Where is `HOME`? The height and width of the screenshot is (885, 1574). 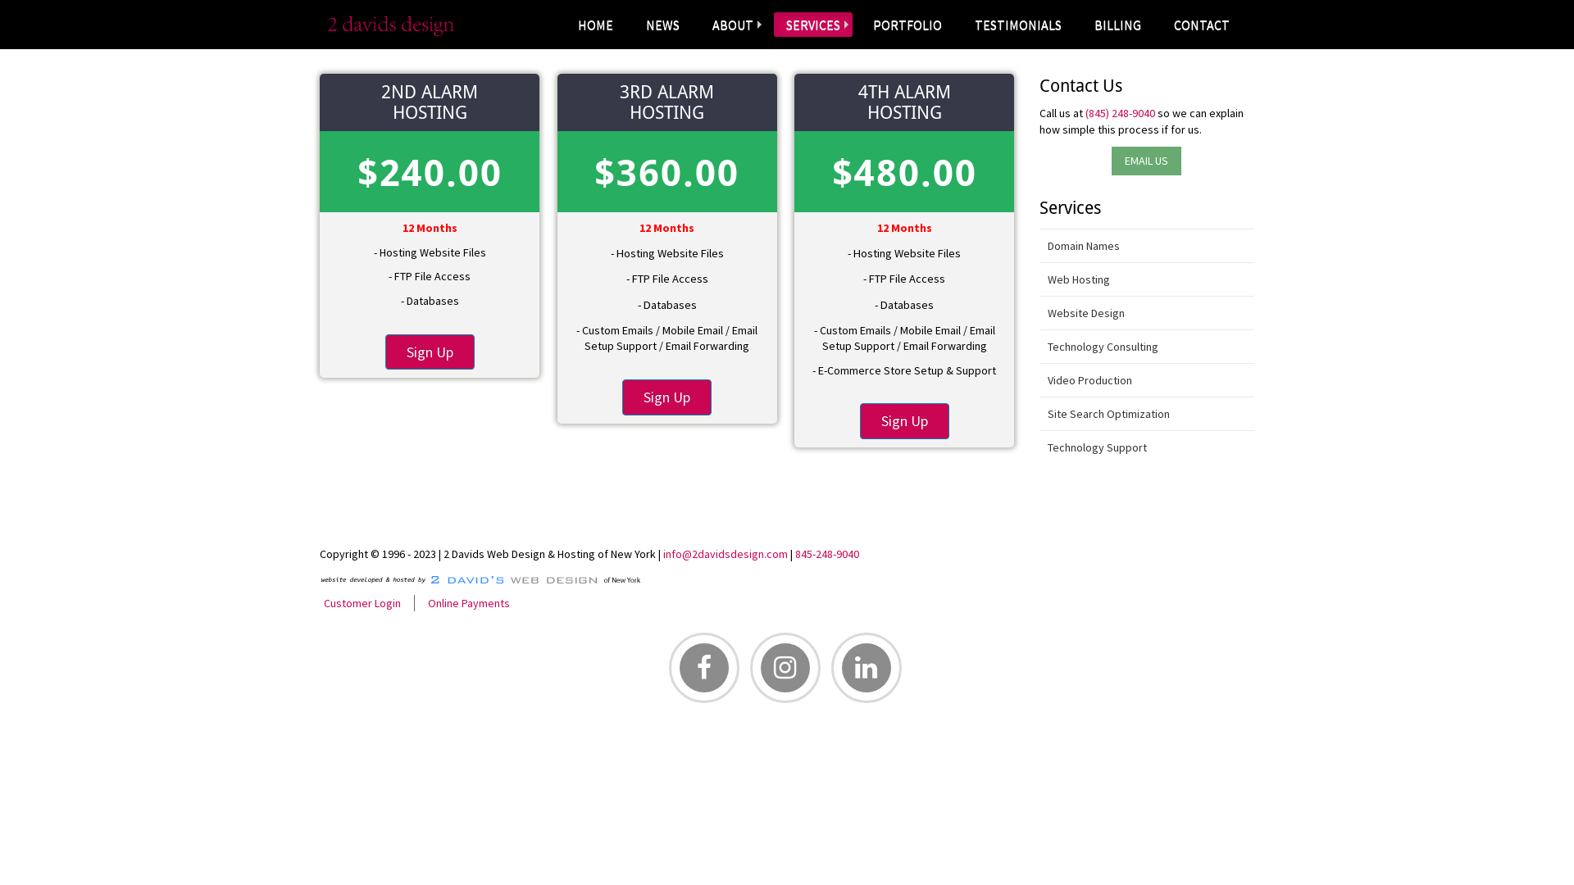
HOME is located at coordinates (595, 25).